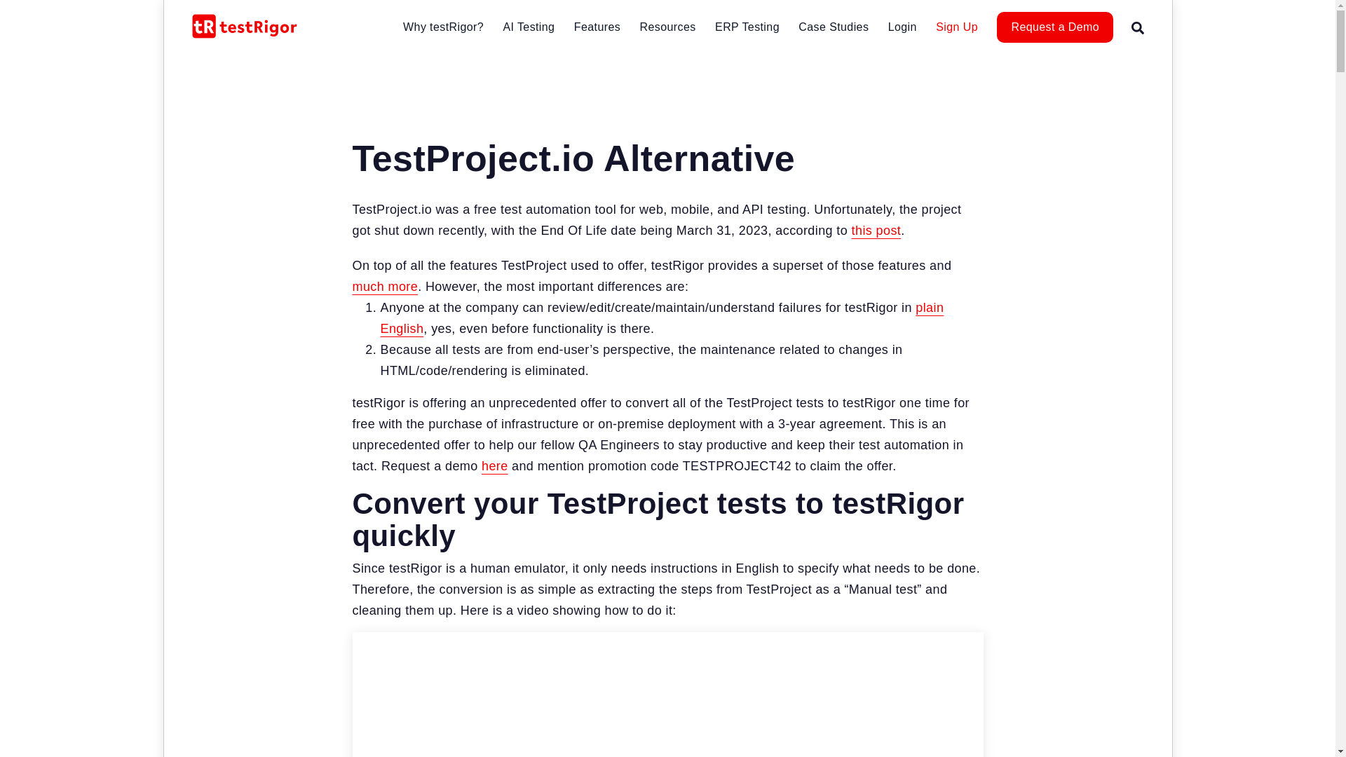 The image size is (1346, 757). Describe the element at coordinates (575, 59) in the screenshot. I see `AI In Software Testing` at that location.